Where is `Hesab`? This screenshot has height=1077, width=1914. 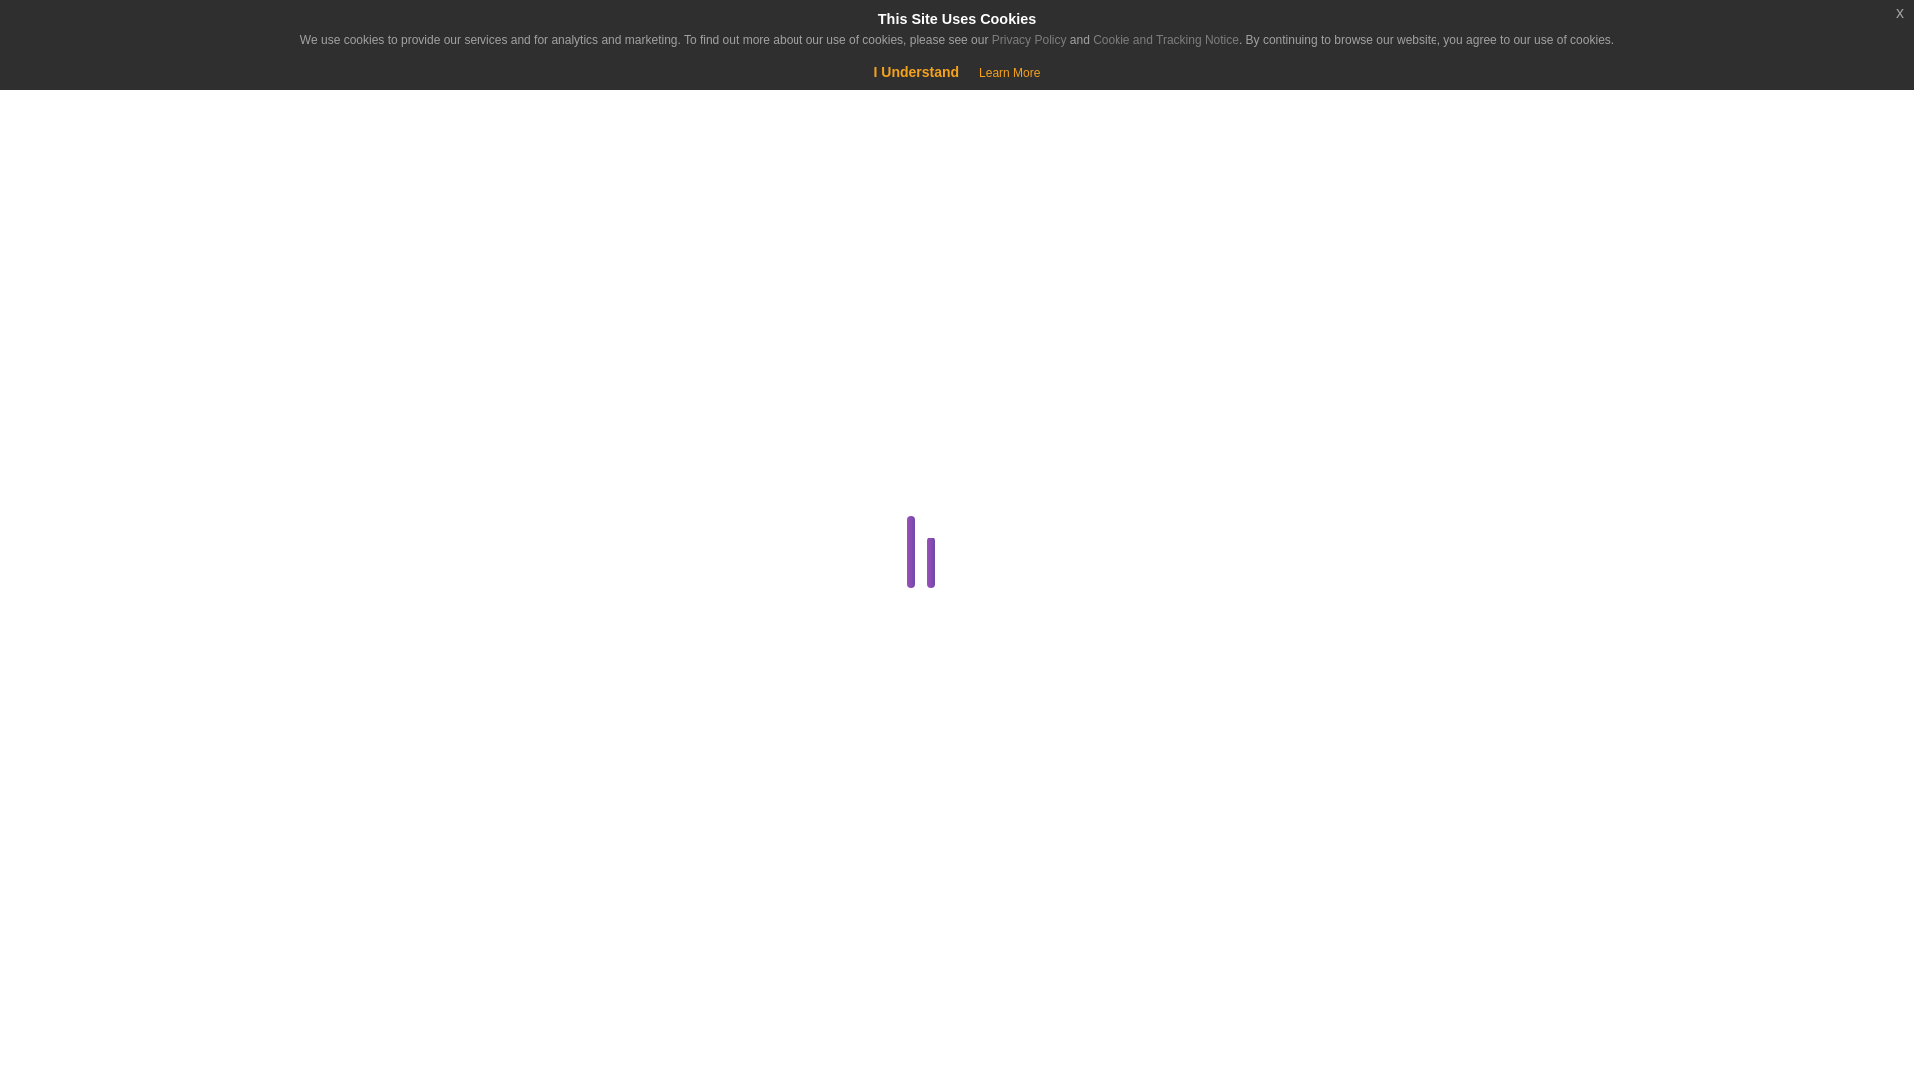
Hesab is located at coordinates (124, 32).